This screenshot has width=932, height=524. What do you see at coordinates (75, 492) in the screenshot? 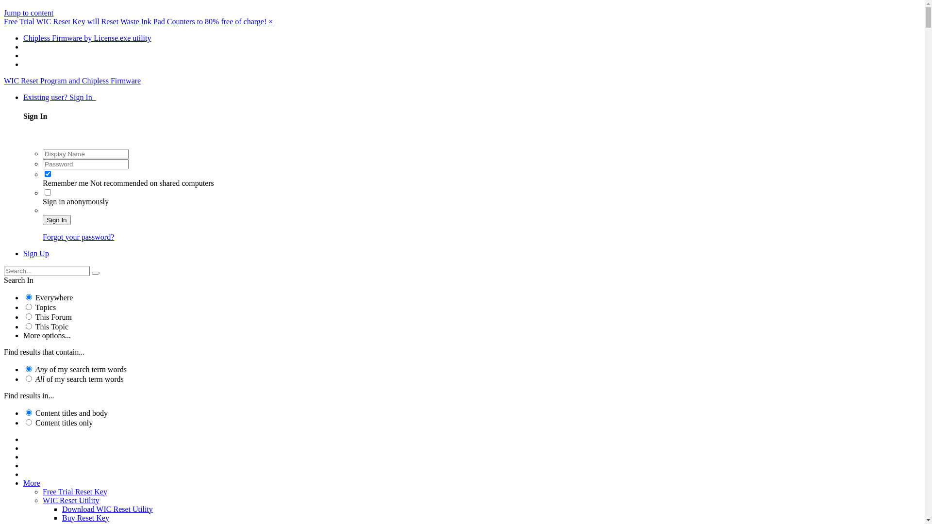
I see `Free Trial Reset Key` at bounding box center [75, 492].